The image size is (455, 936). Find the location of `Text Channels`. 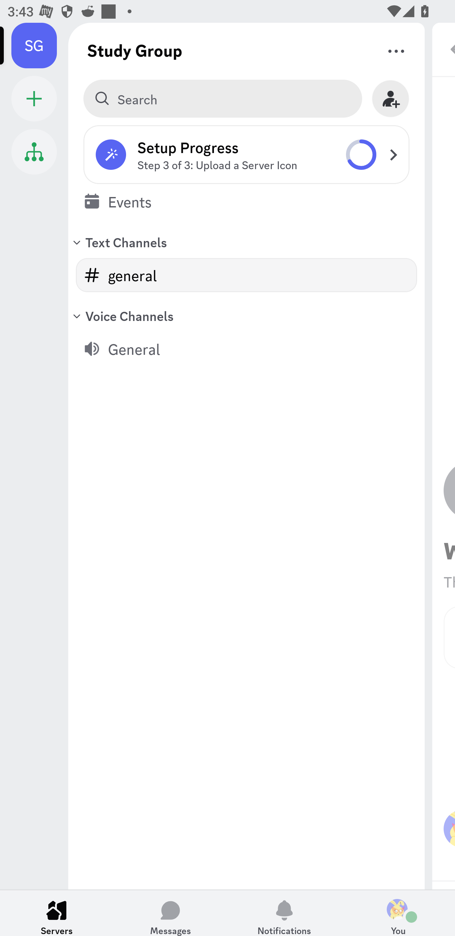

Text Channels is located at coordinates (246, 242).